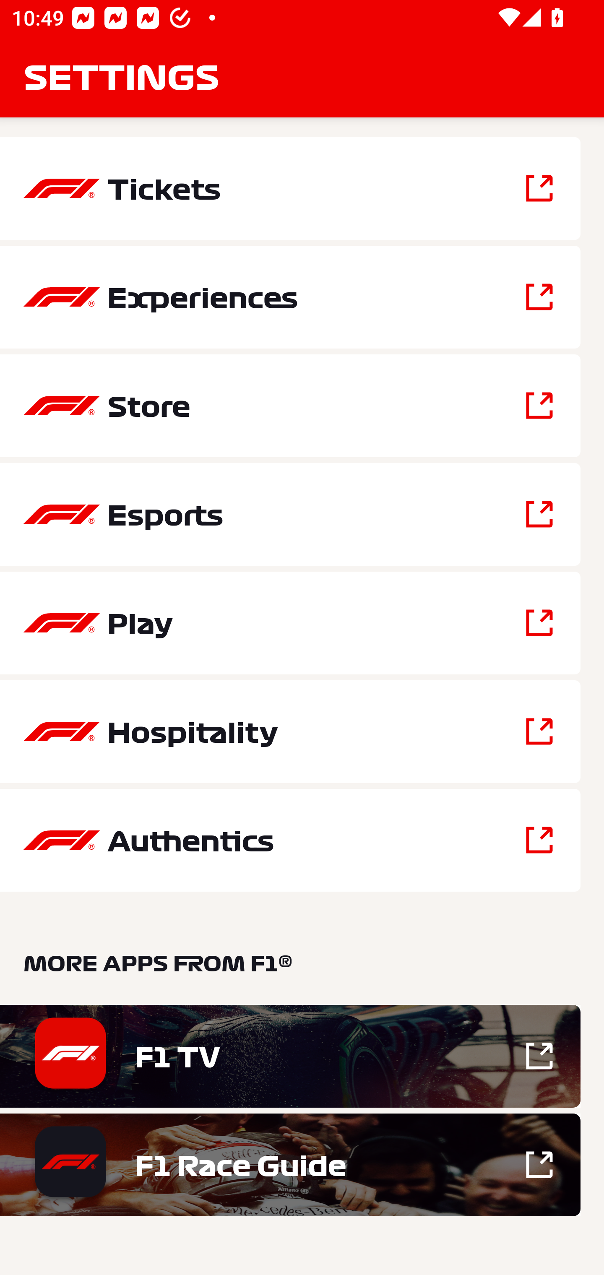 This screenshot has width=604, height=1275. What do you see at coordinates (290, 622) in the screenshot?
I see `Play` at bounding box center [290, 622].